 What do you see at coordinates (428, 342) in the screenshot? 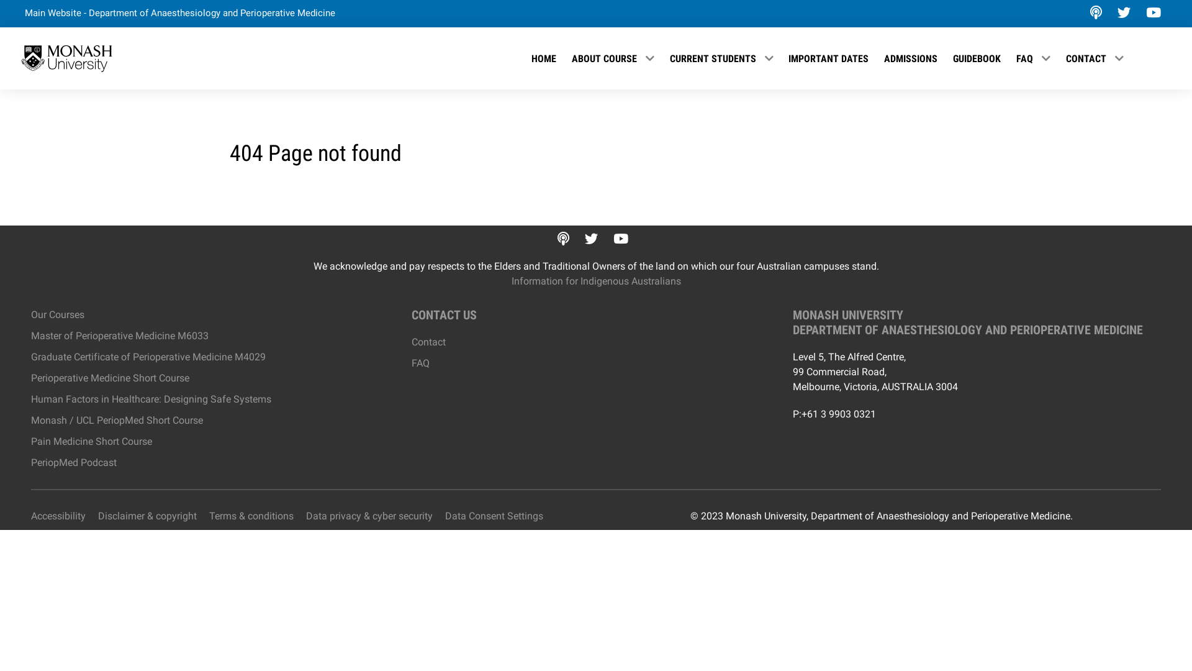
I see `Contact` at bounding box center [428, 342].